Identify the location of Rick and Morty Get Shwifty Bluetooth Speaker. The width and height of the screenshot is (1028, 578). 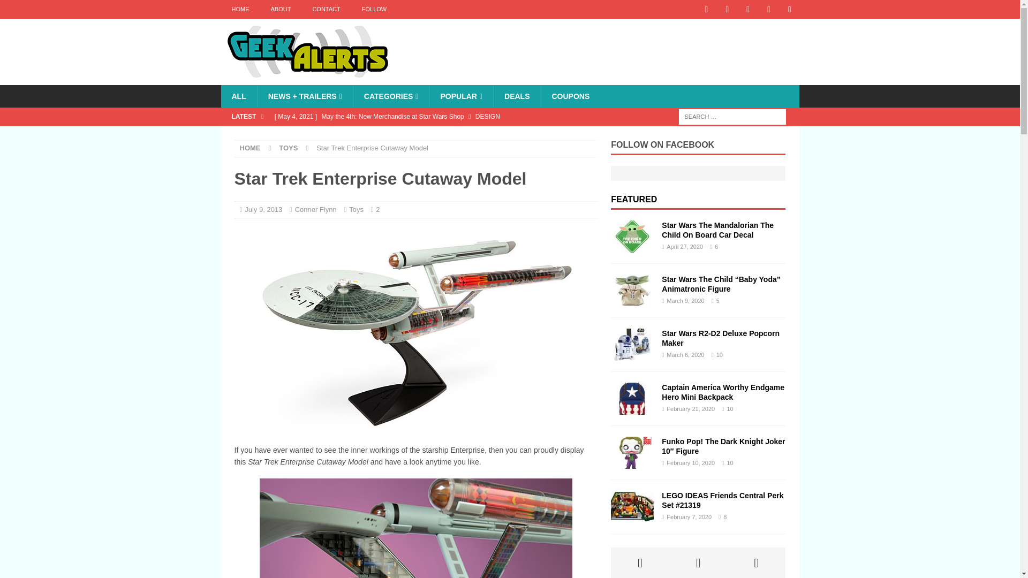
(433, 135).